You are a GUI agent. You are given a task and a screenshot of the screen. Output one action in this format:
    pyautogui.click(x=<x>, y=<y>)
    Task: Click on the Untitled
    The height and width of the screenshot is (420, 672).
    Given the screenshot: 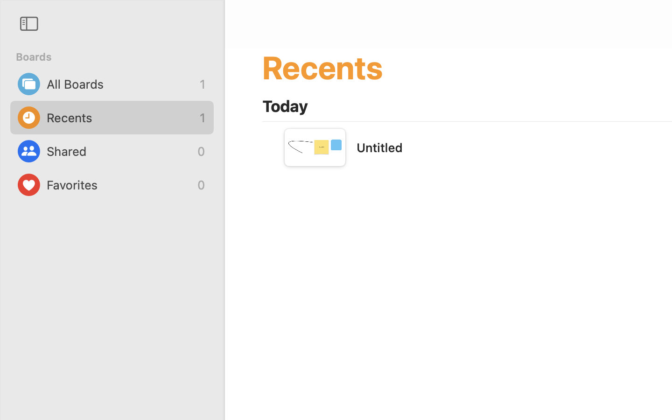 What is the action you would take?
    pyautogui.click(x=379, y=147)
    